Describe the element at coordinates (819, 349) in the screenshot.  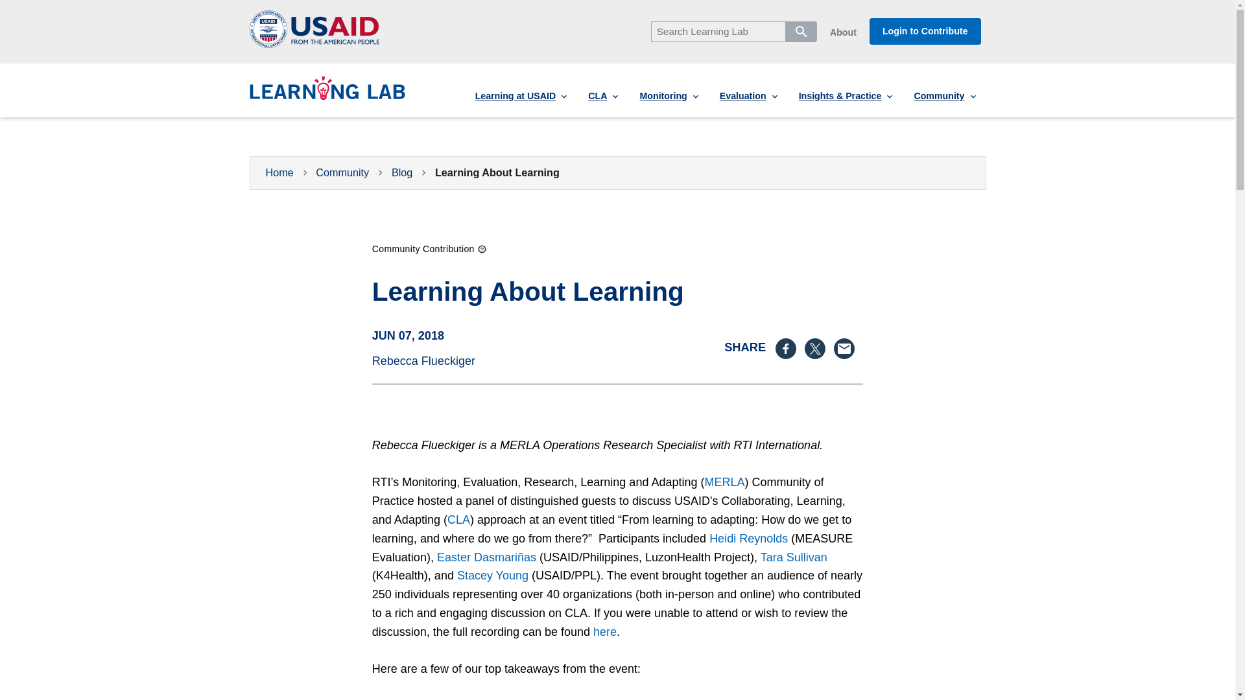
I see `Share this page on Twitter` at that location.